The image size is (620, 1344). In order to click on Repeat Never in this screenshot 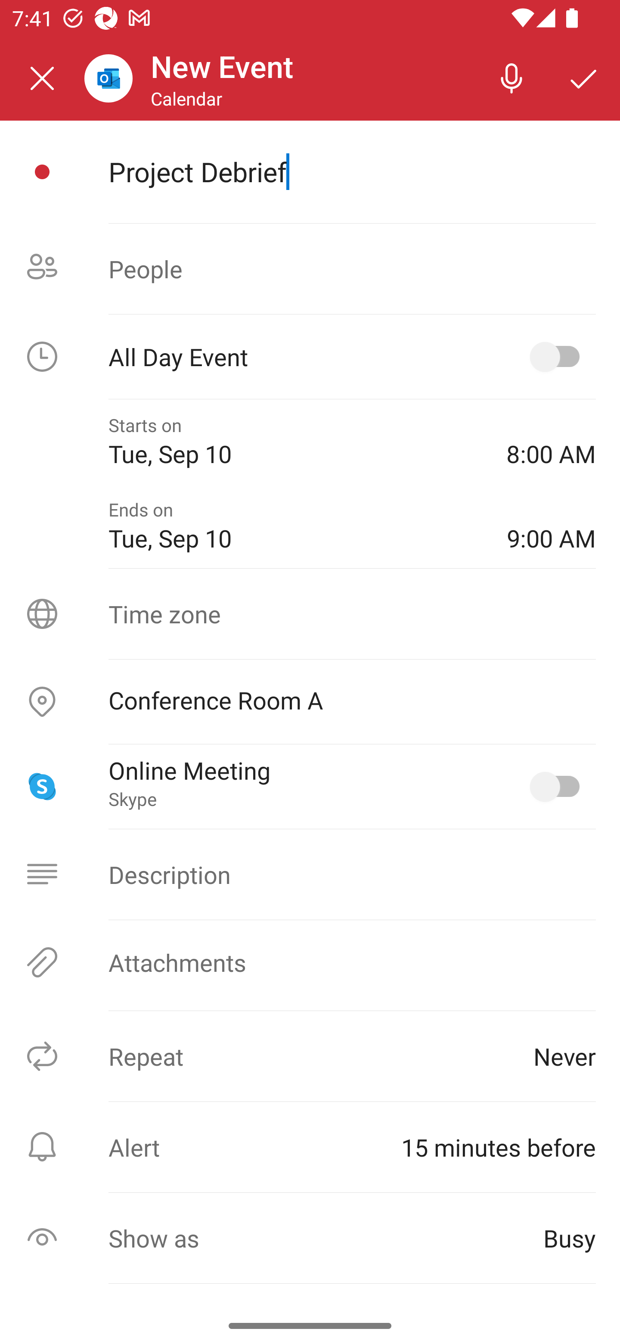, I will do `click(310, 1056)`.